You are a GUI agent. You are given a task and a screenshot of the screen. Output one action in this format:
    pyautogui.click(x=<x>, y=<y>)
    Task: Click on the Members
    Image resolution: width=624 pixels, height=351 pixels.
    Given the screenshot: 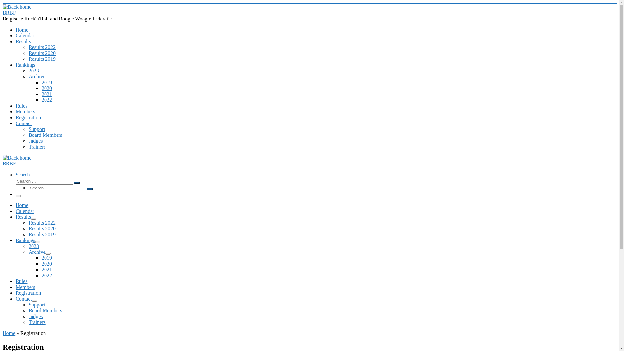 What is the action you would take?
    pyautogui.click(x=25, y=287)
    